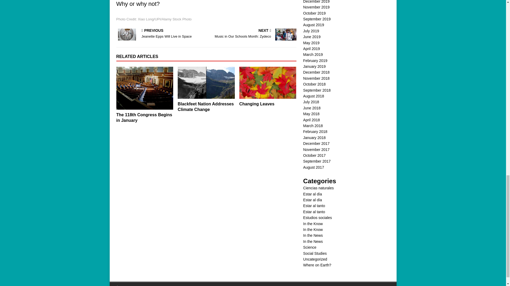  What do you see at coordinates (206, 107) in the screenshot?
I see `The 118th Congress Begins in January` at bounding box center [206, 107].